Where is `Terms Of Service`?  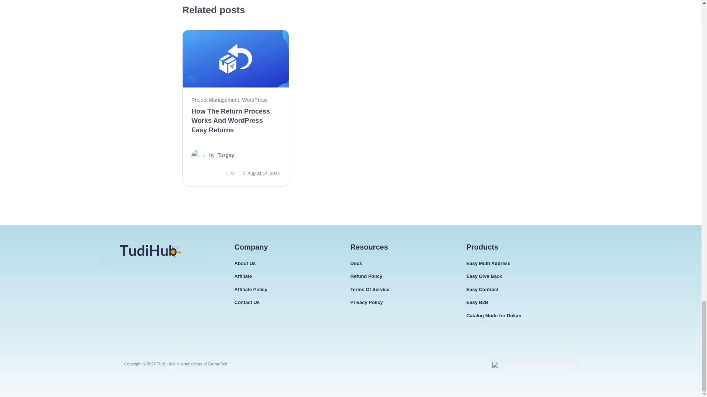 Terms Of Service is located at coordinates (370, 290).